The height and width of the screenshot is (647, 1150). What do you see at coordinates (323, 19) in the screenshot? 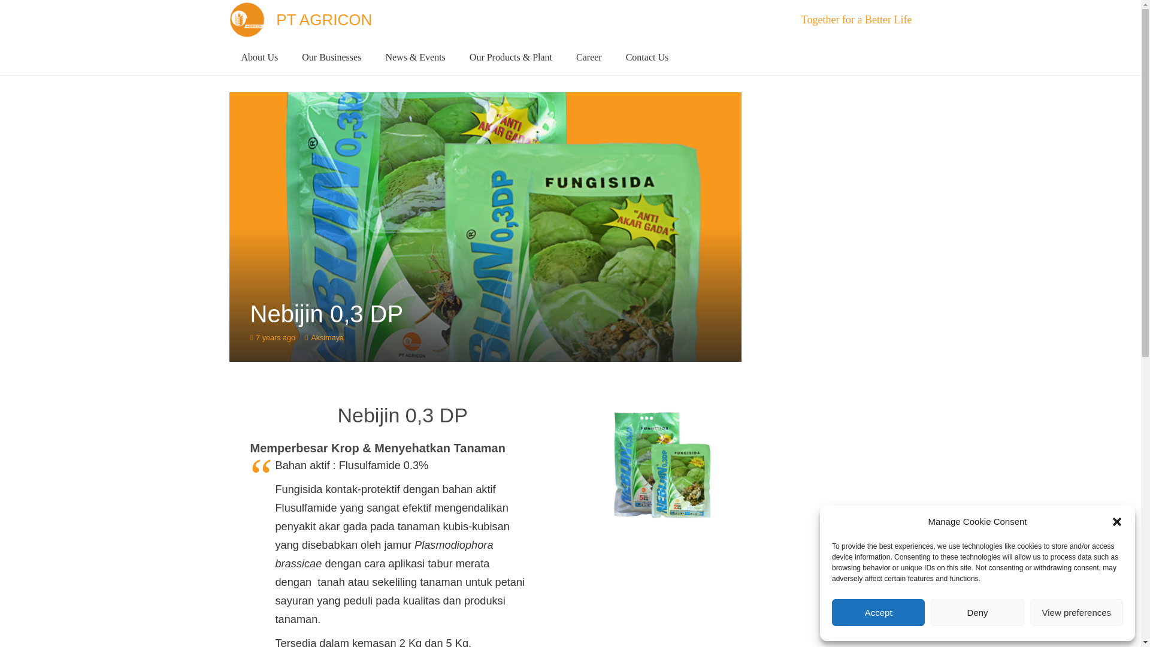
I see `PT AGRICON` at bounding box center [323, 19].